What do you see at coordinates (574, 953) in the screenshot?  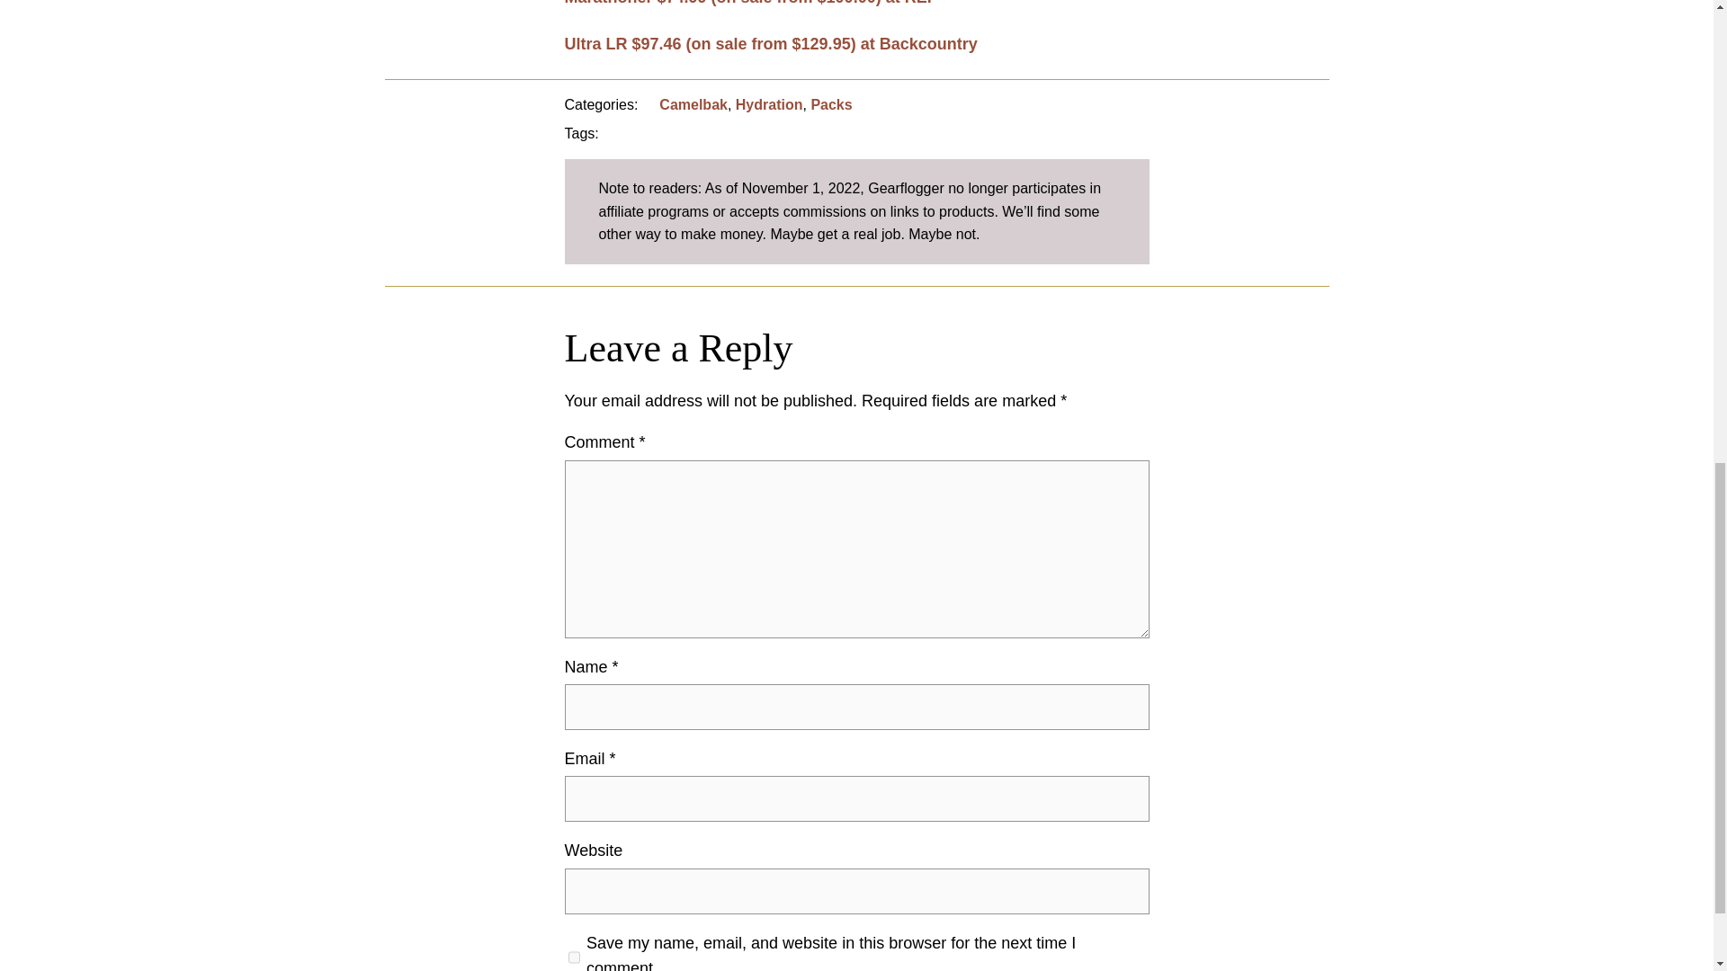 I see `yes` at bounding box center [574, 953].